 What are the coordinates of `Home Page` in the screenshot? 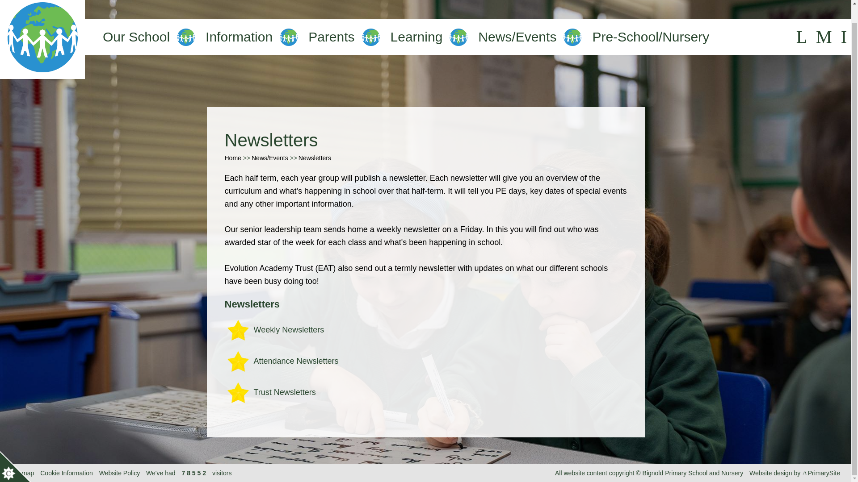 It's located at (42, 39).